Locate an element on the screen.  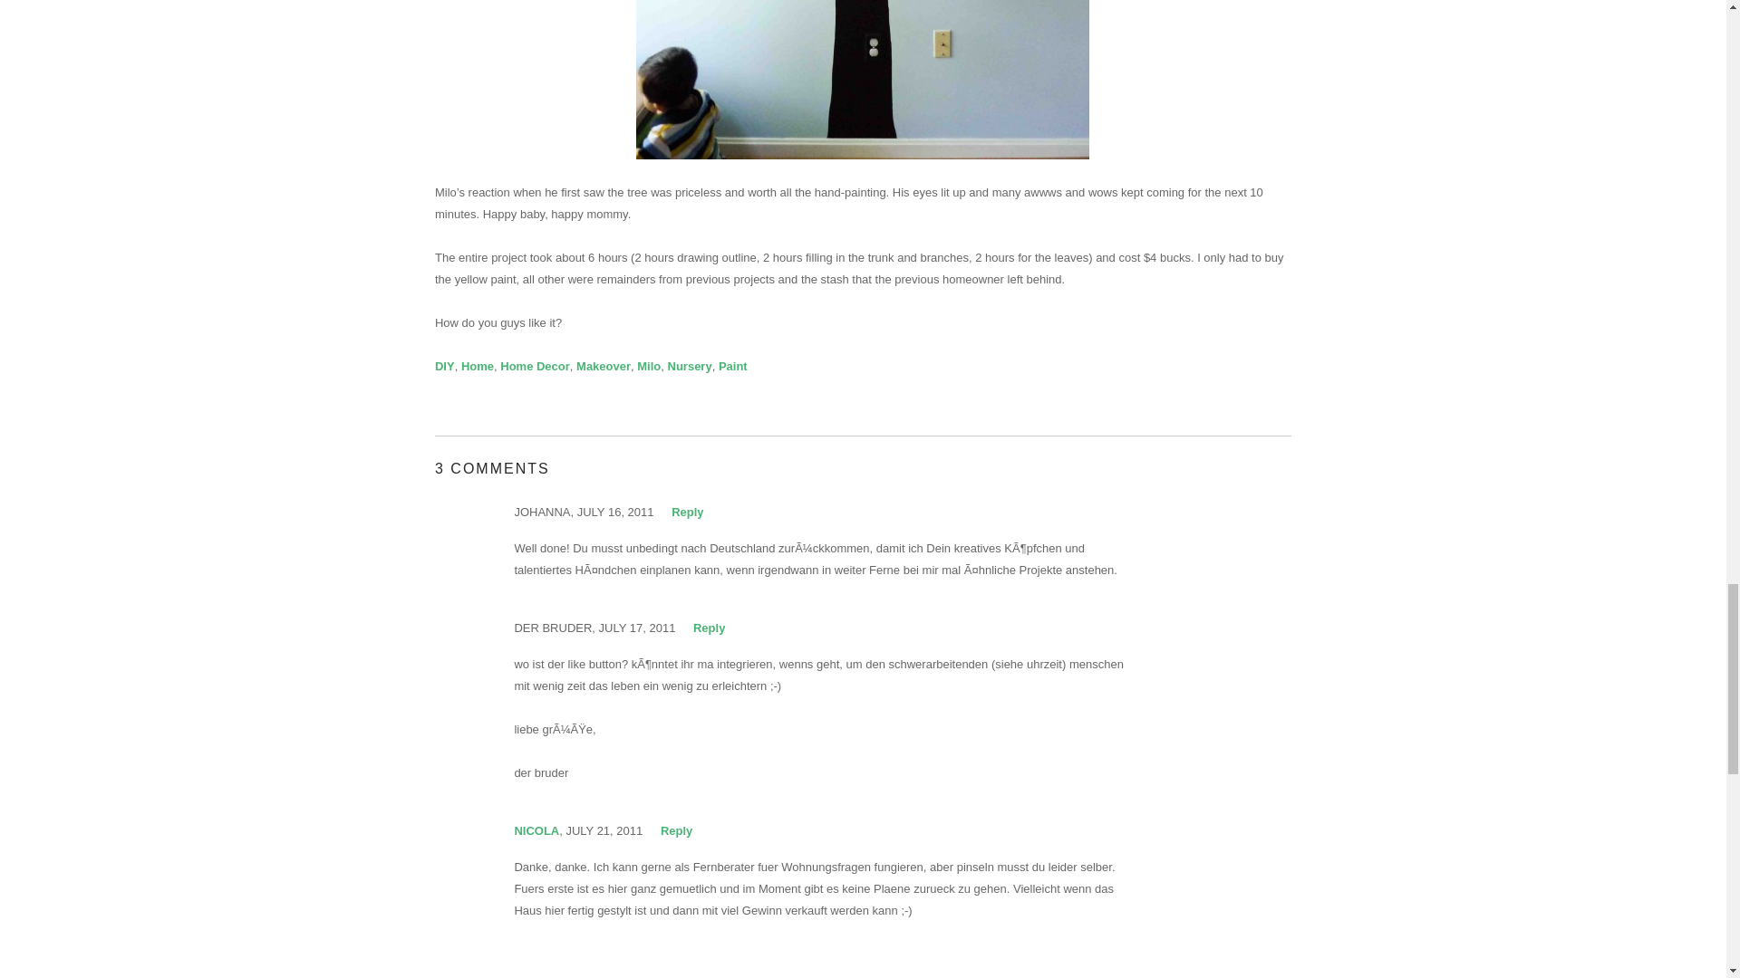
Reply is located at coordinates (709, 627).